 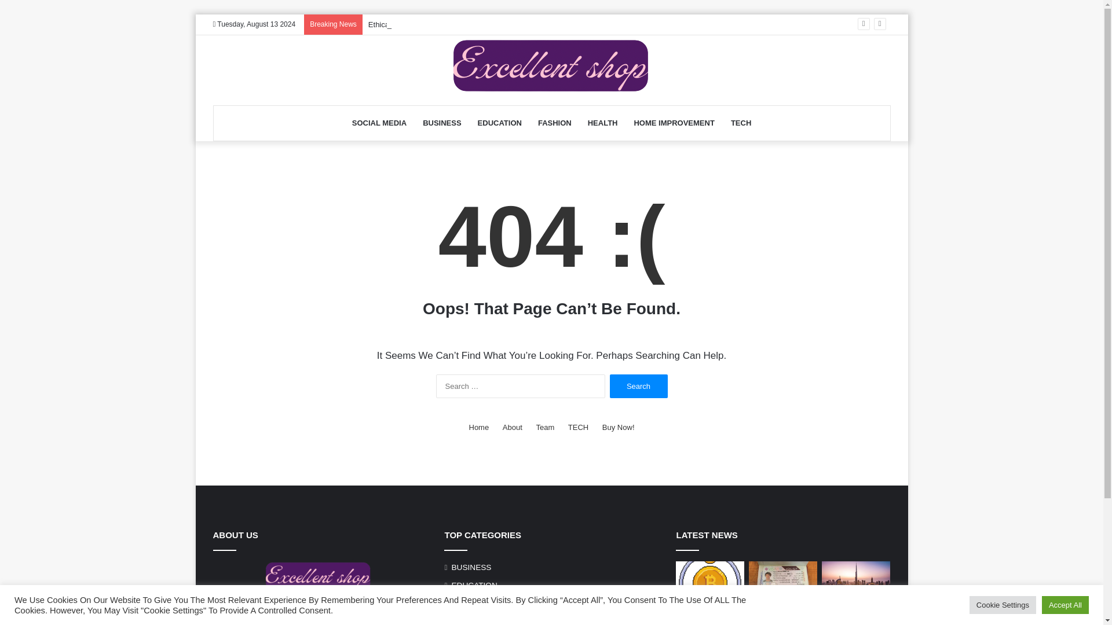 What do you see at coordinates (474, 585) in the screenshot?
I see `EDUCATION` at bounding box center [474, 585].